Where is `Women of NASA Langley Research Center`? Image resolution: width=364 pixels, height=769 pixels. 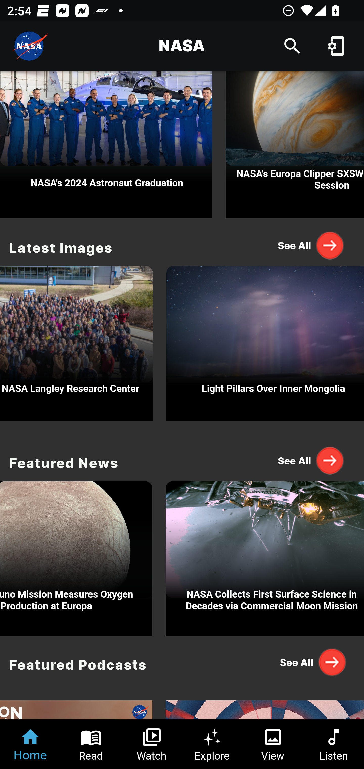
Women of NASA Langley Research Center is located at coordinates (76, 341).